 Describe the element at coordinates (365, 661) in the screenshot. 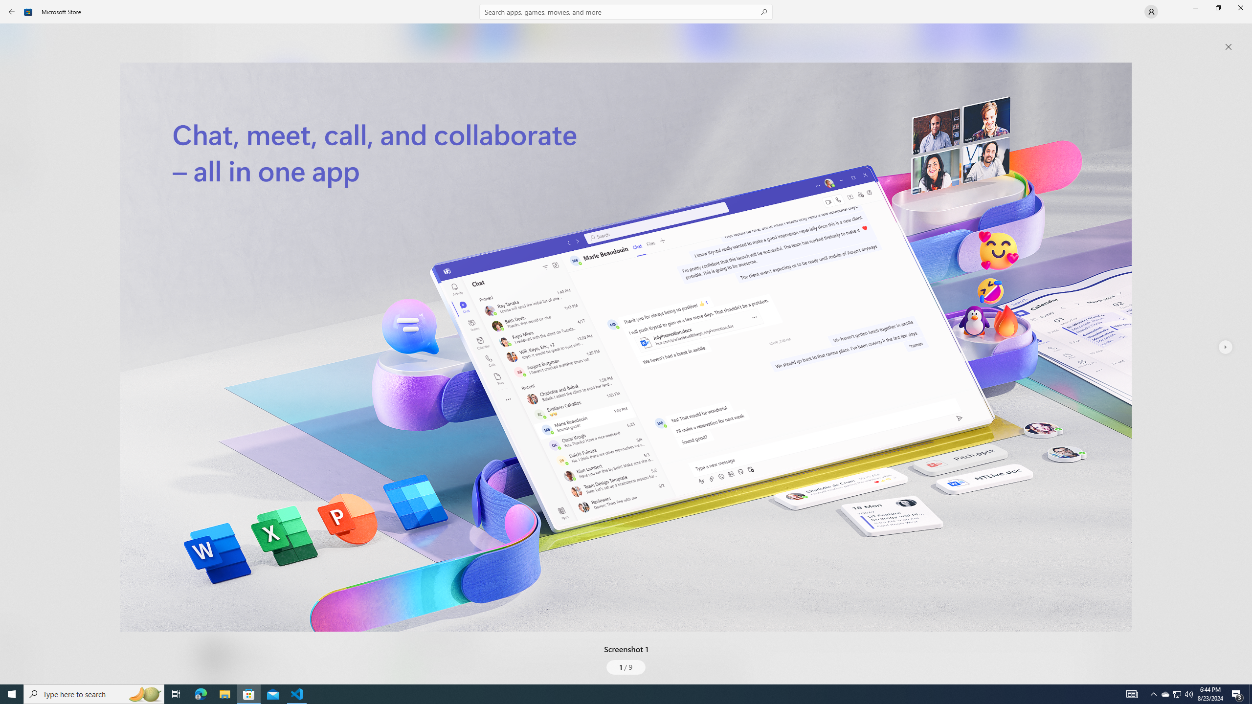

I see `Share` at that location.